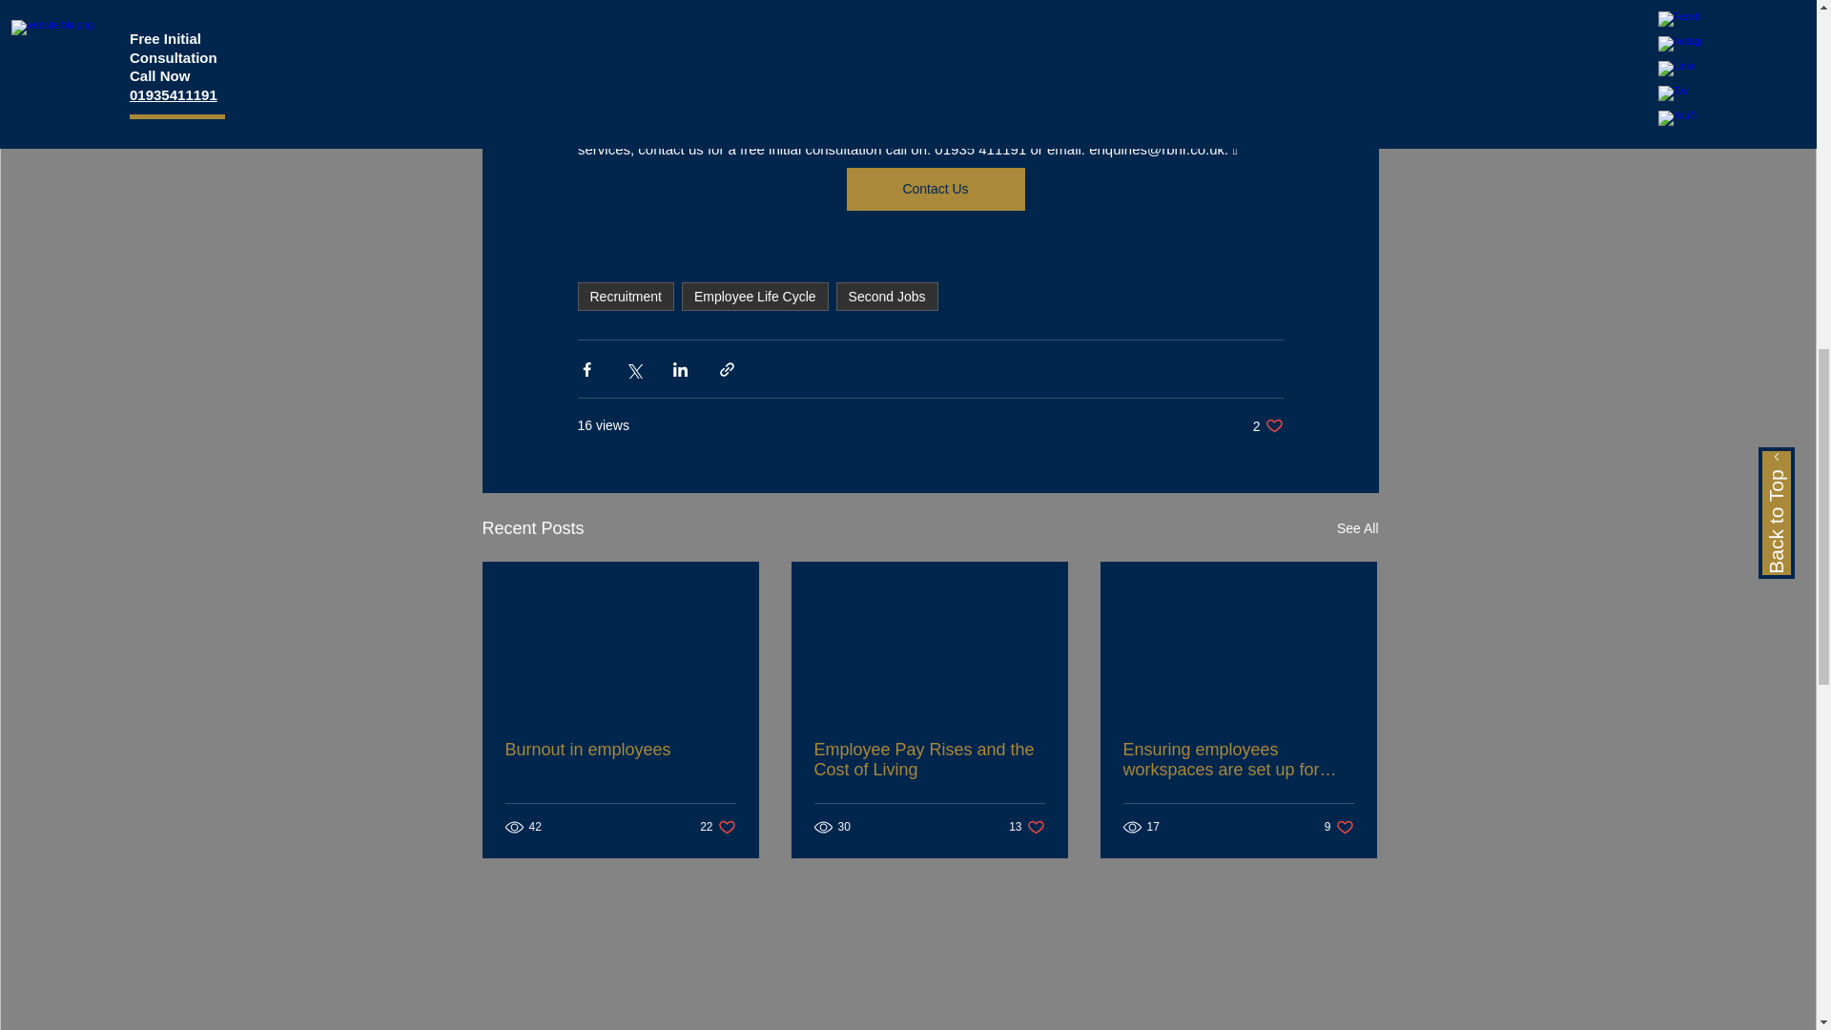 The height and width of the screenshot is (1030, 1831). Describe the element at coordinates (887, 296) in the screenshot. I see `Contact Us` at that location.